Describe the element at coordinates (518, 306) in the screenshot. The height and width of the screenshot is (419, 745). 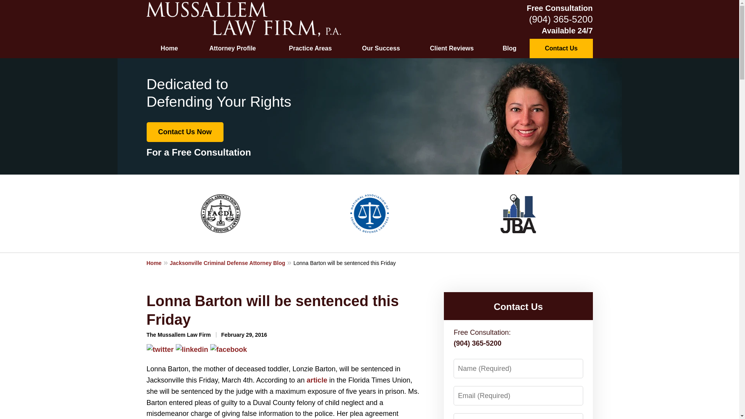
I see `Contact Us` at that location.